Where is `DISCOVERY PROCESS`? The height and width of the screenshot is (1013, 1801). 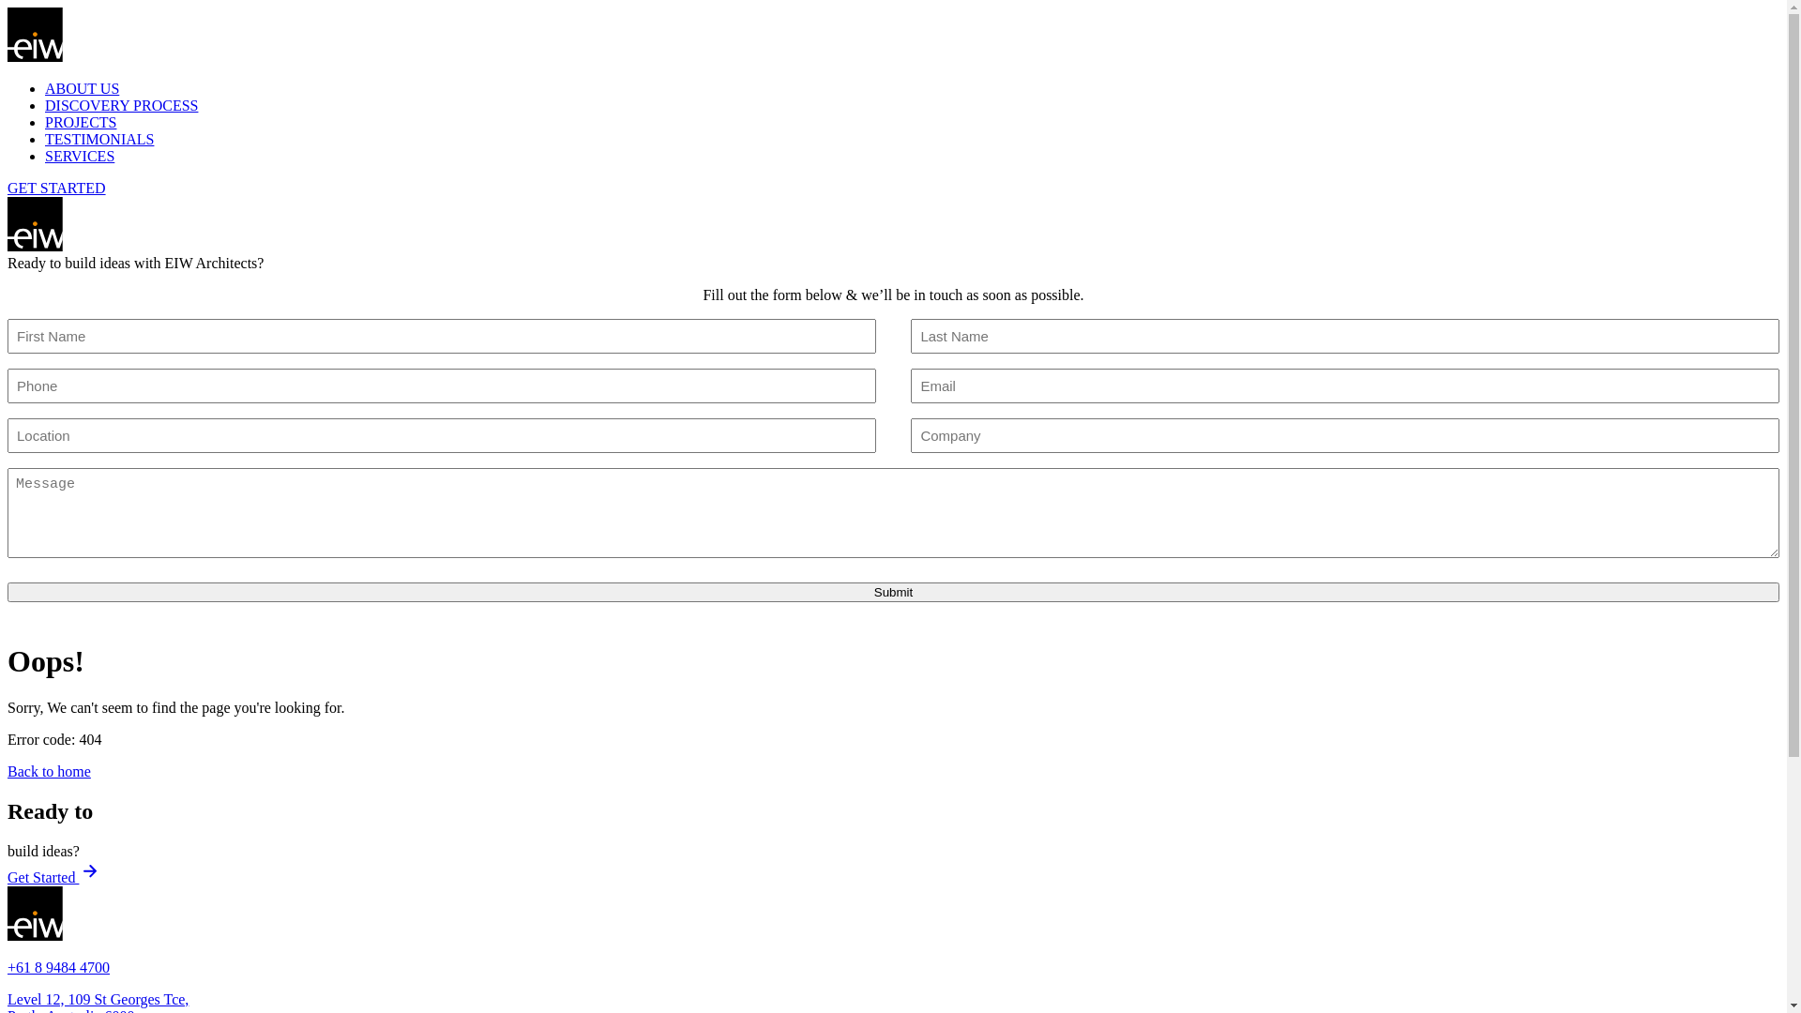
DISCOVERY PROCESS is located at coordinates (122, 105).